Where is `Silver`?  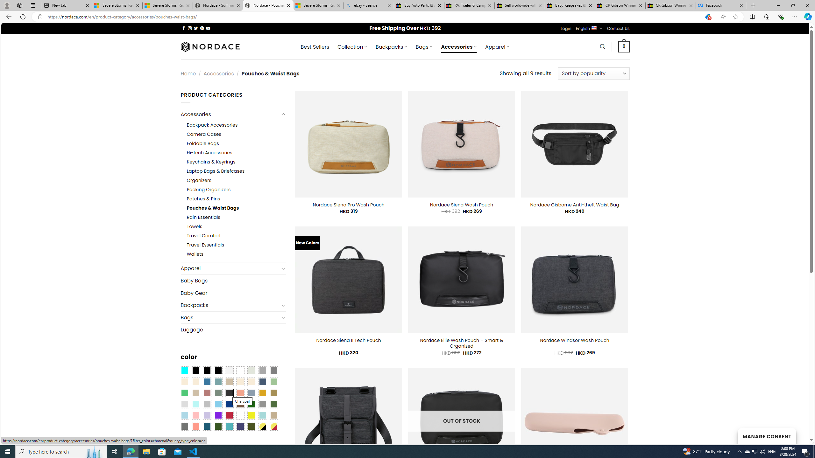 Silver is located at coordinates (207, 404).